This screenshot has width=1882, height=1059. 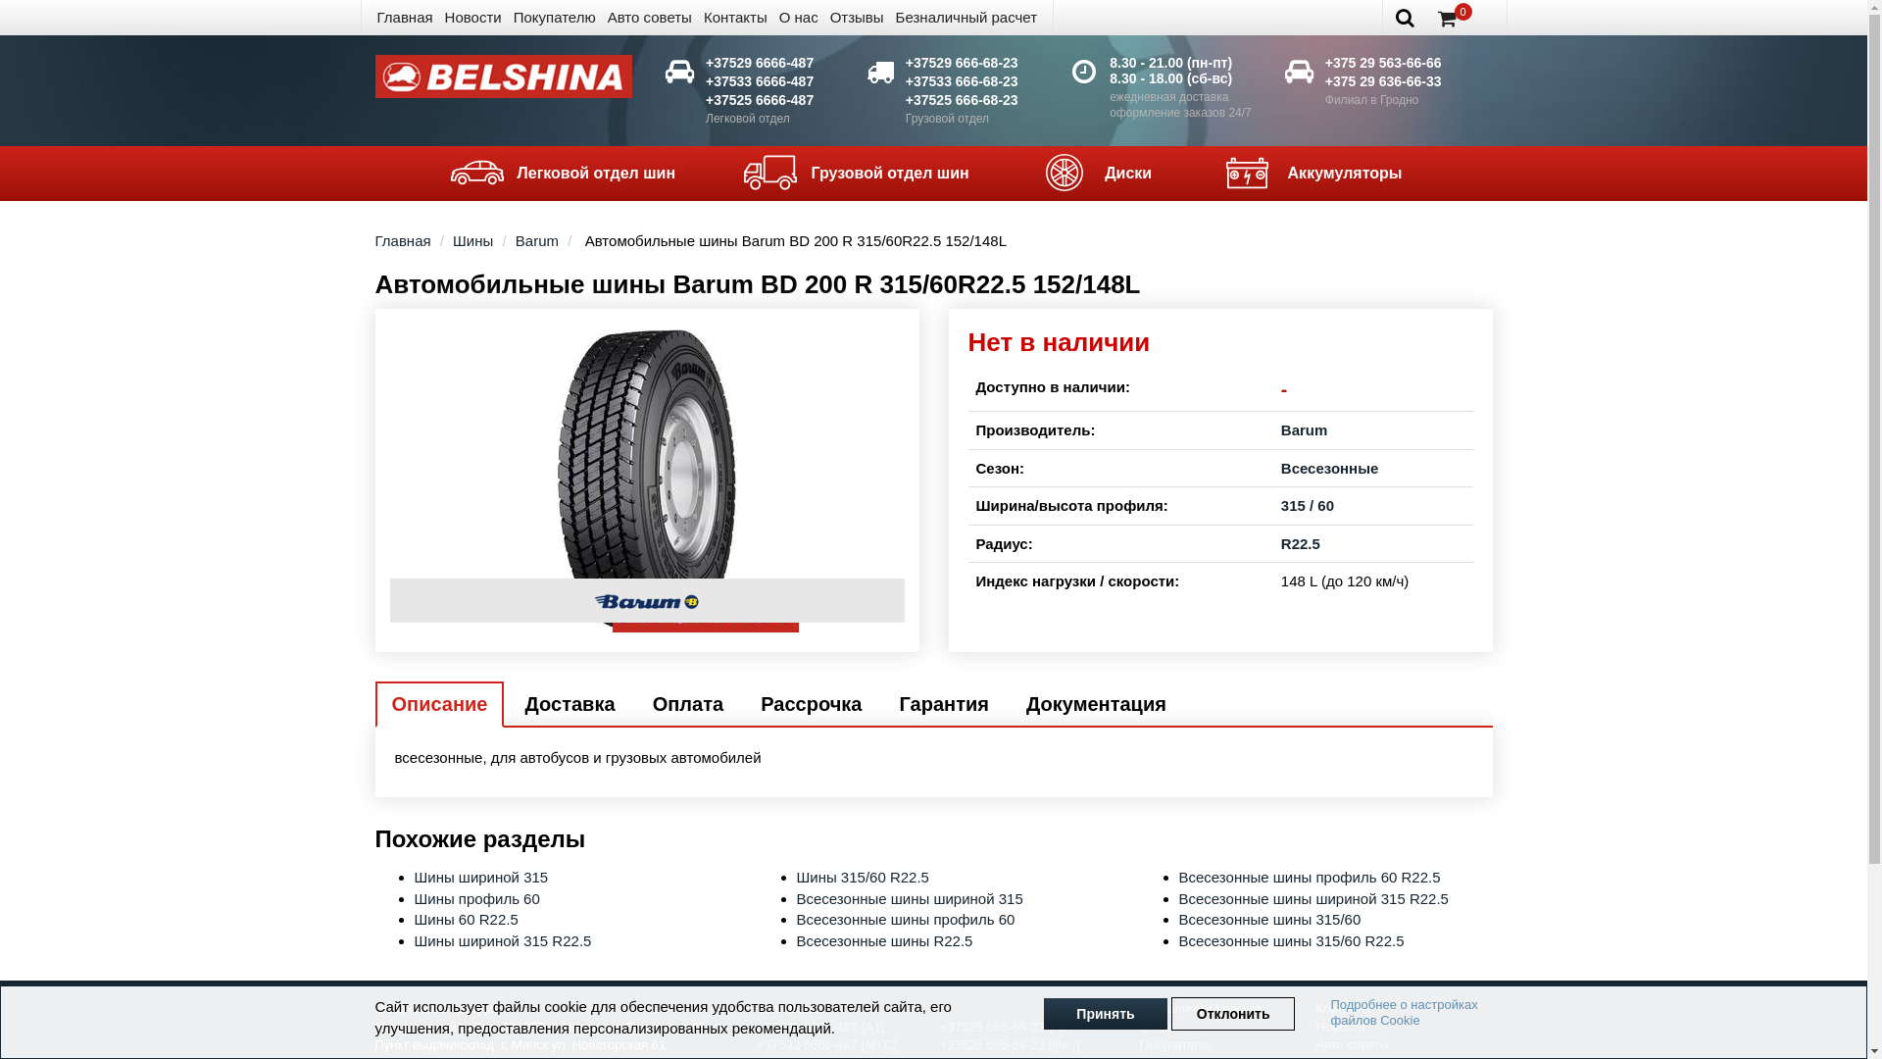 What do you see at coordinates (963, 81) in the screenshot?
I see `+37533 666-68-23` at bounding box center [963, 81].